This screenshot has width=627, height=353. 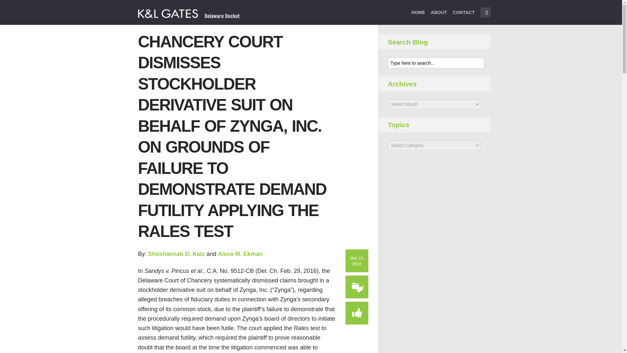 I want to click on Shoshannah D. Katz, so click(x=176, y=254).